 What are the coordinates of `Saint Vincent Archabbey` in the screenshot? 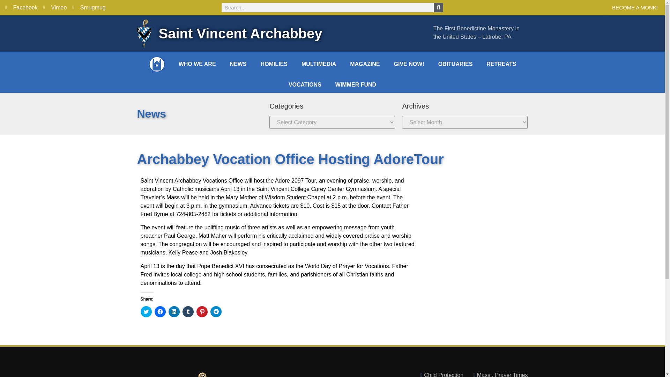 It's located at (240, 34).